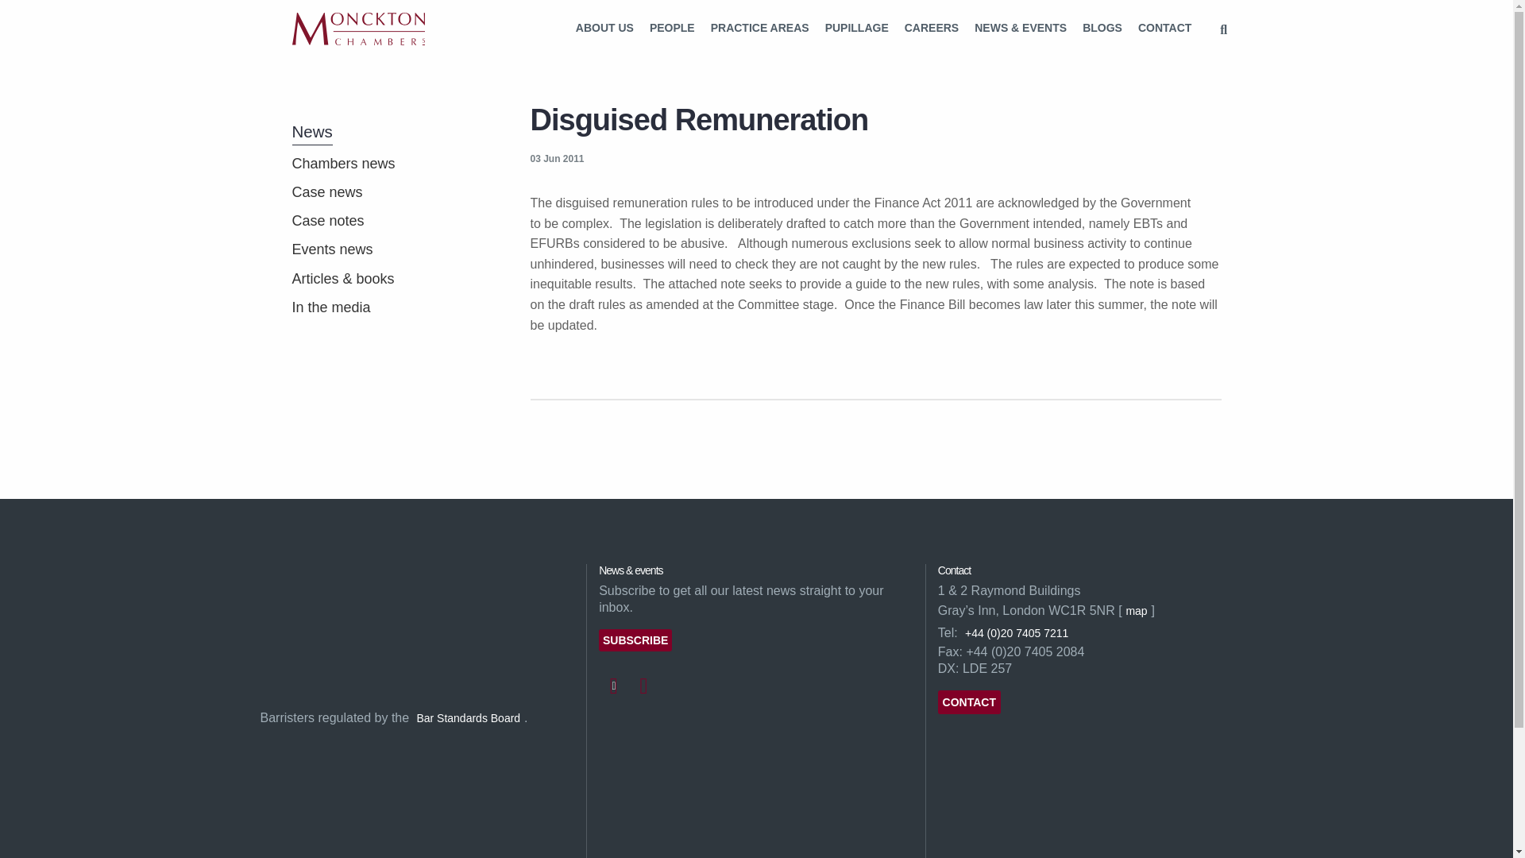 Image resolution: width=1525 pixels, height=858 pixels. What do you see at coordinates (604, 29) in the screenshot?
I see `ABOUT US` at bounding box center [604, 29].